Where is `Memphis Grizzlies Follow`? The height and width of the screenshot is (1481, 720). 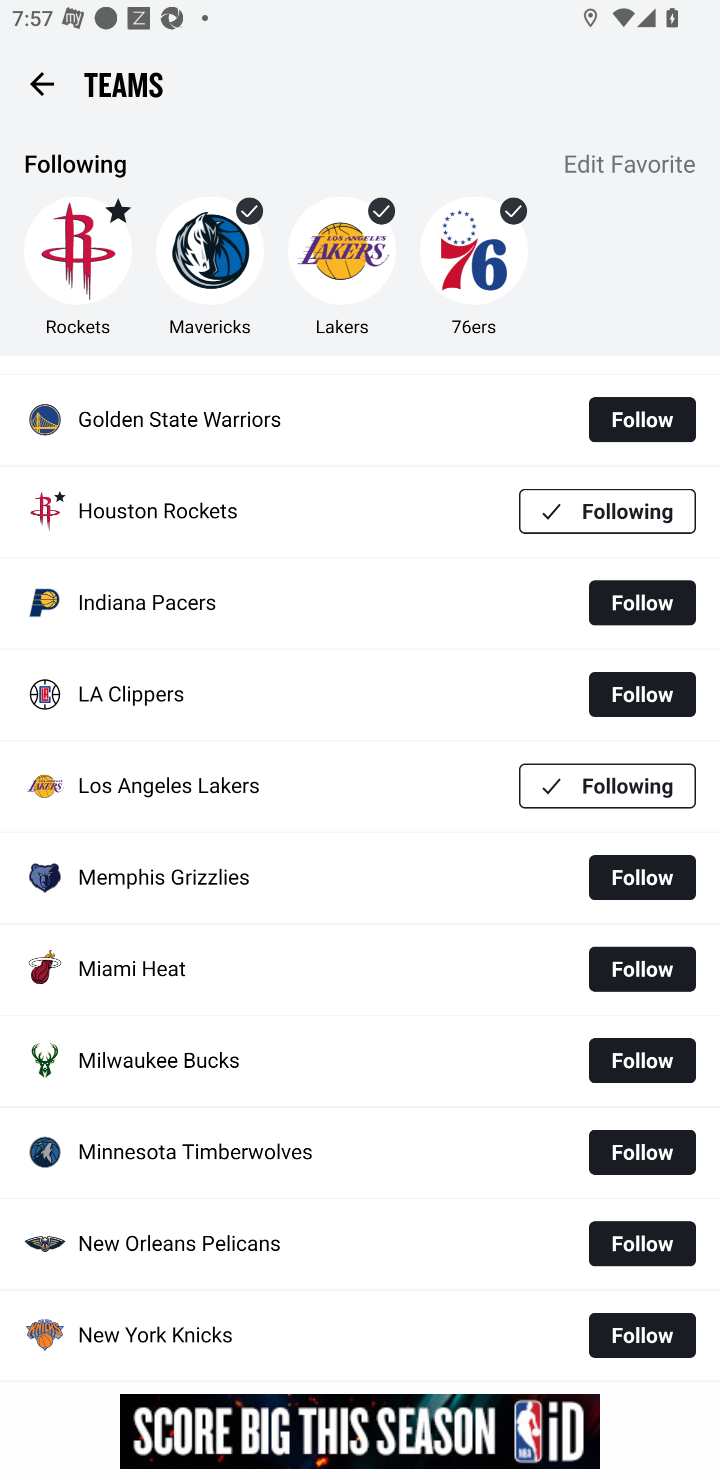 Memphis Grizzlies Follow is located at coordinates (360, 878).